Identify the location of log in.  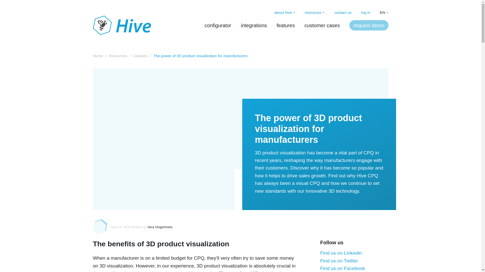
(366, 12).